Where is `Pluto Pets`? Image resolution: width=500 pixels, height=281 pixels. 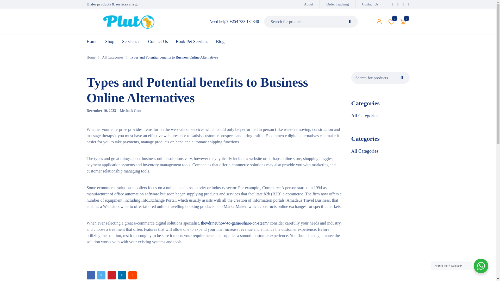 Pluto Pets is located at coordinates (128, 22).